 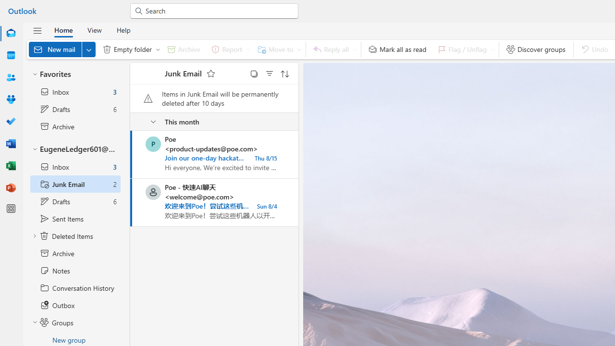 I want to click on New mail, so click(x=62, y=49).